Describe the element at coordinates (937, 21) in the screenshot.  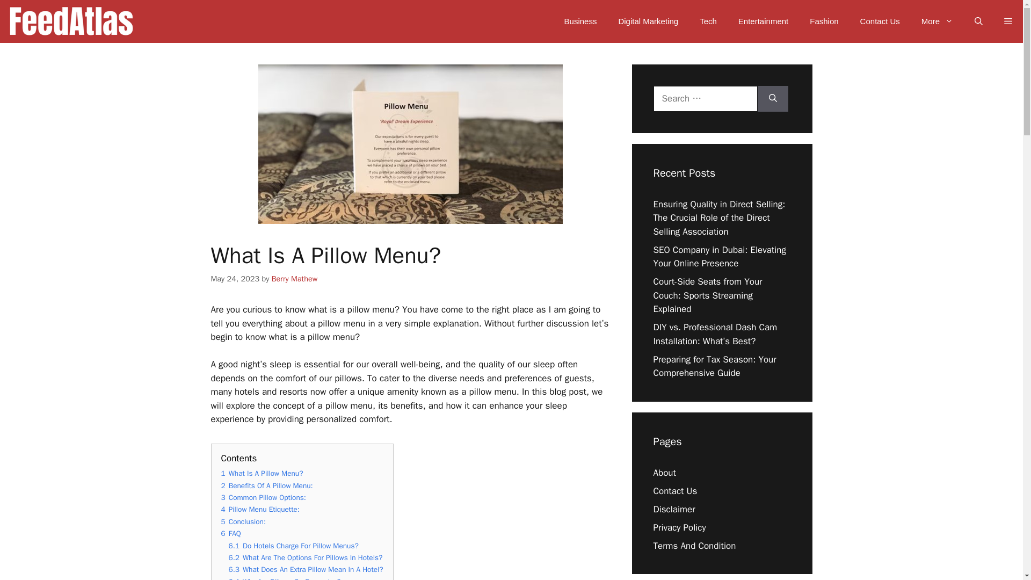
I see `More` at that location.